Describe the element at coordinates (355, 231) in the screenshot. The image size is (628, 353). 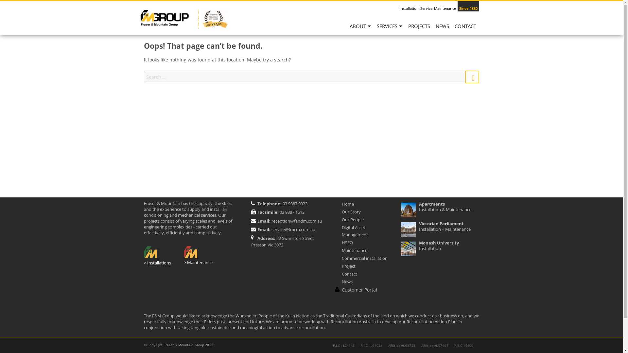
I see `Digital Asset Management` at that location.